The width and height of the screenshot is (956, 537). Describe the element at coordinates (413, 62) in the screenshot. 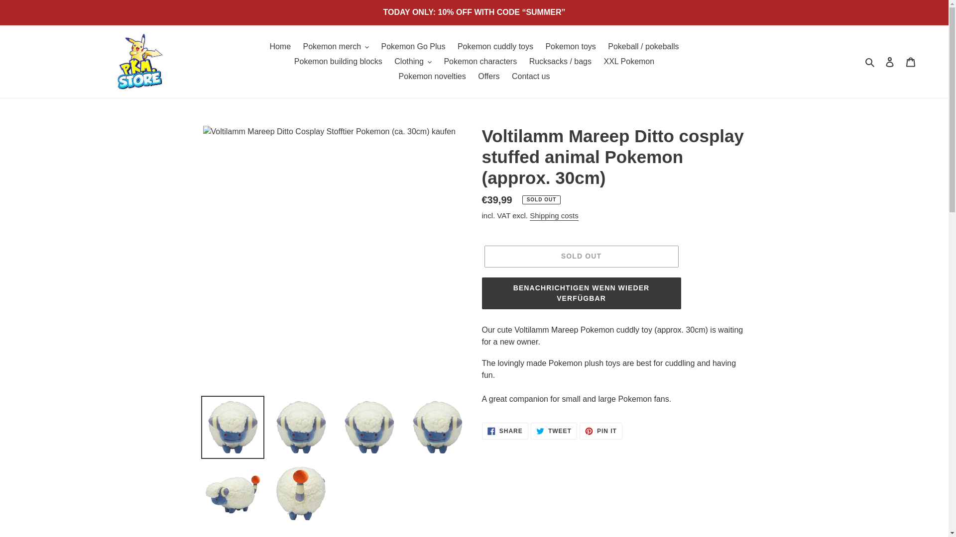

I see `Clothing` at that location.